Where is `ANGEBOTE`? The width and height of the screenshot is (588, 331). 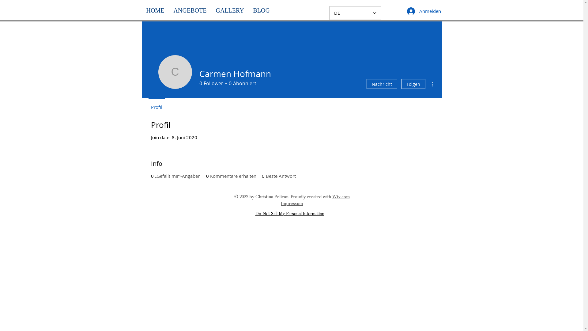
ANGEBOTE is located at coordinates (190, 10).